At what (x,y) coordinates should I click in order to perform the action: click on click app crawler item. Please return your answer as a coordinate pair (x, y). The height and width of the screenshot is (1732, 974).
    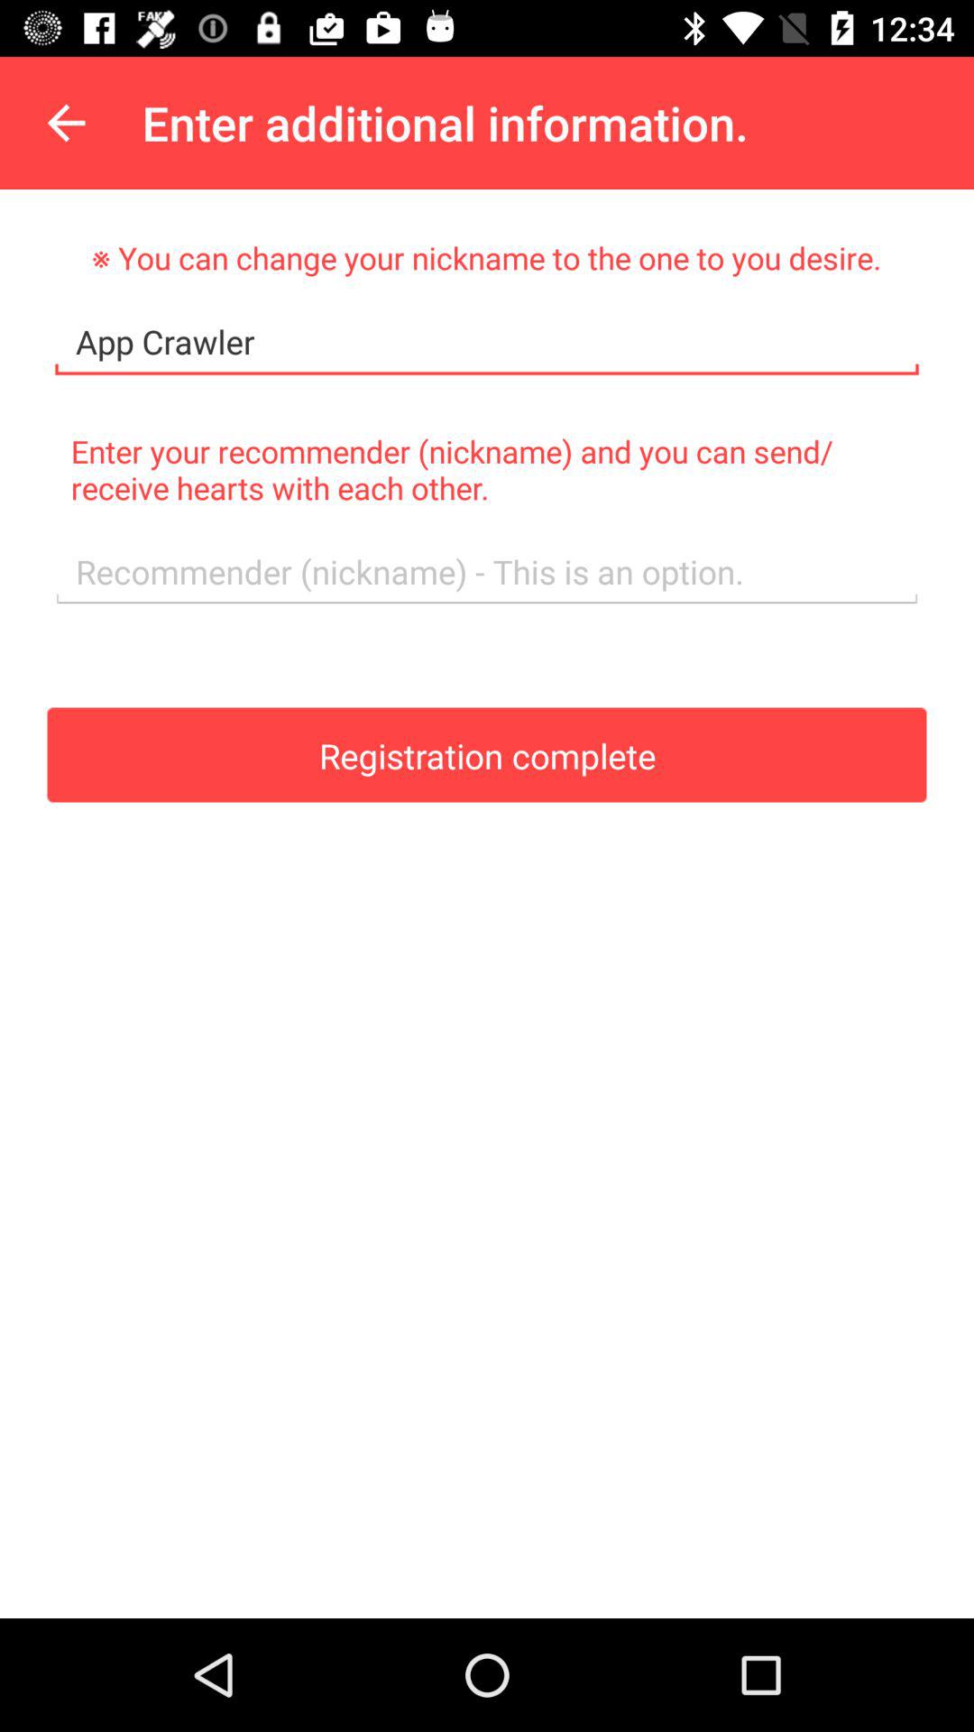
    Looking at the image, I should click on (487, 343).